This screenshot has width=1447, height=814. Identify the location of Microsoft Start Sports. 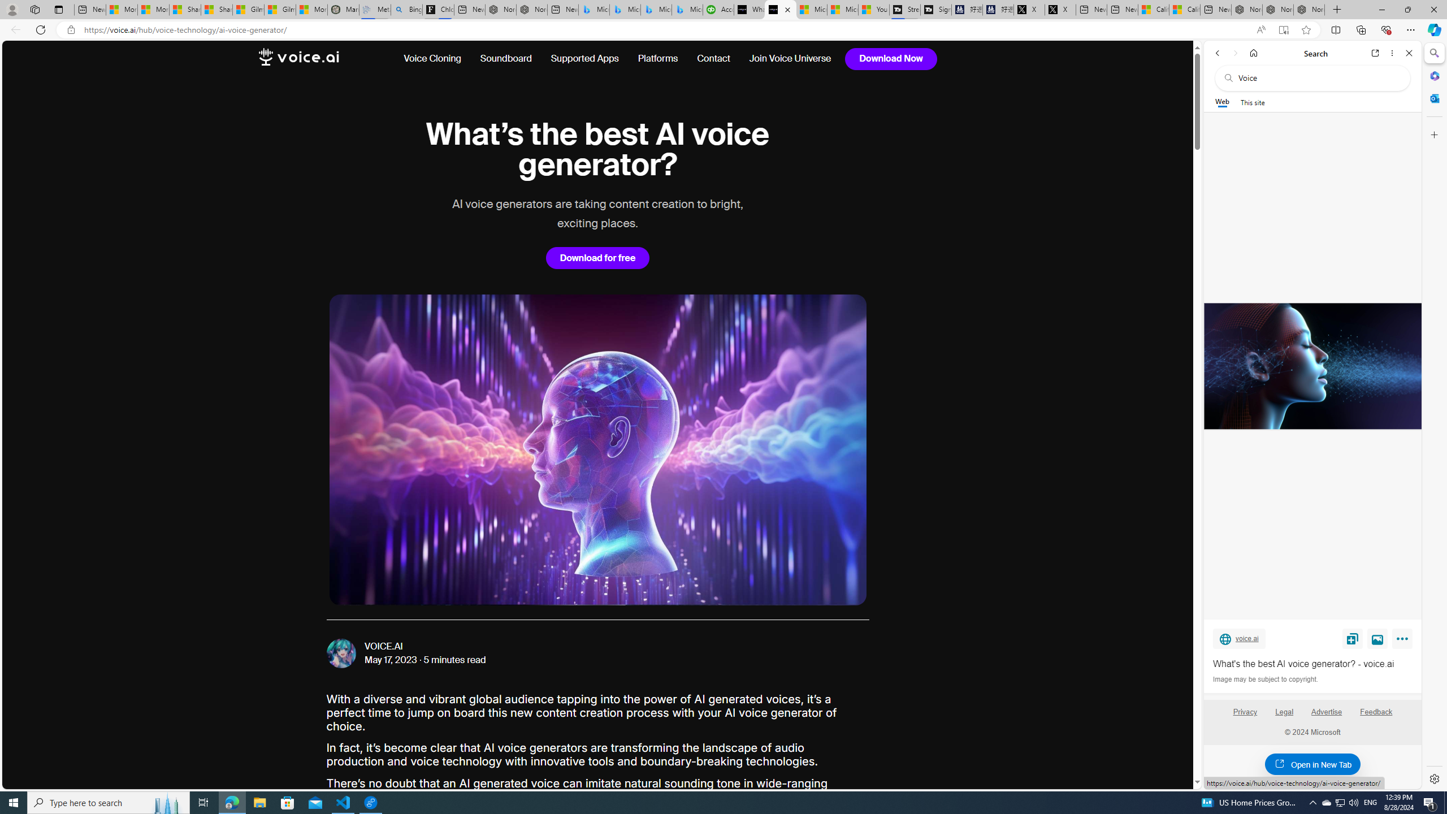
(812, 10).